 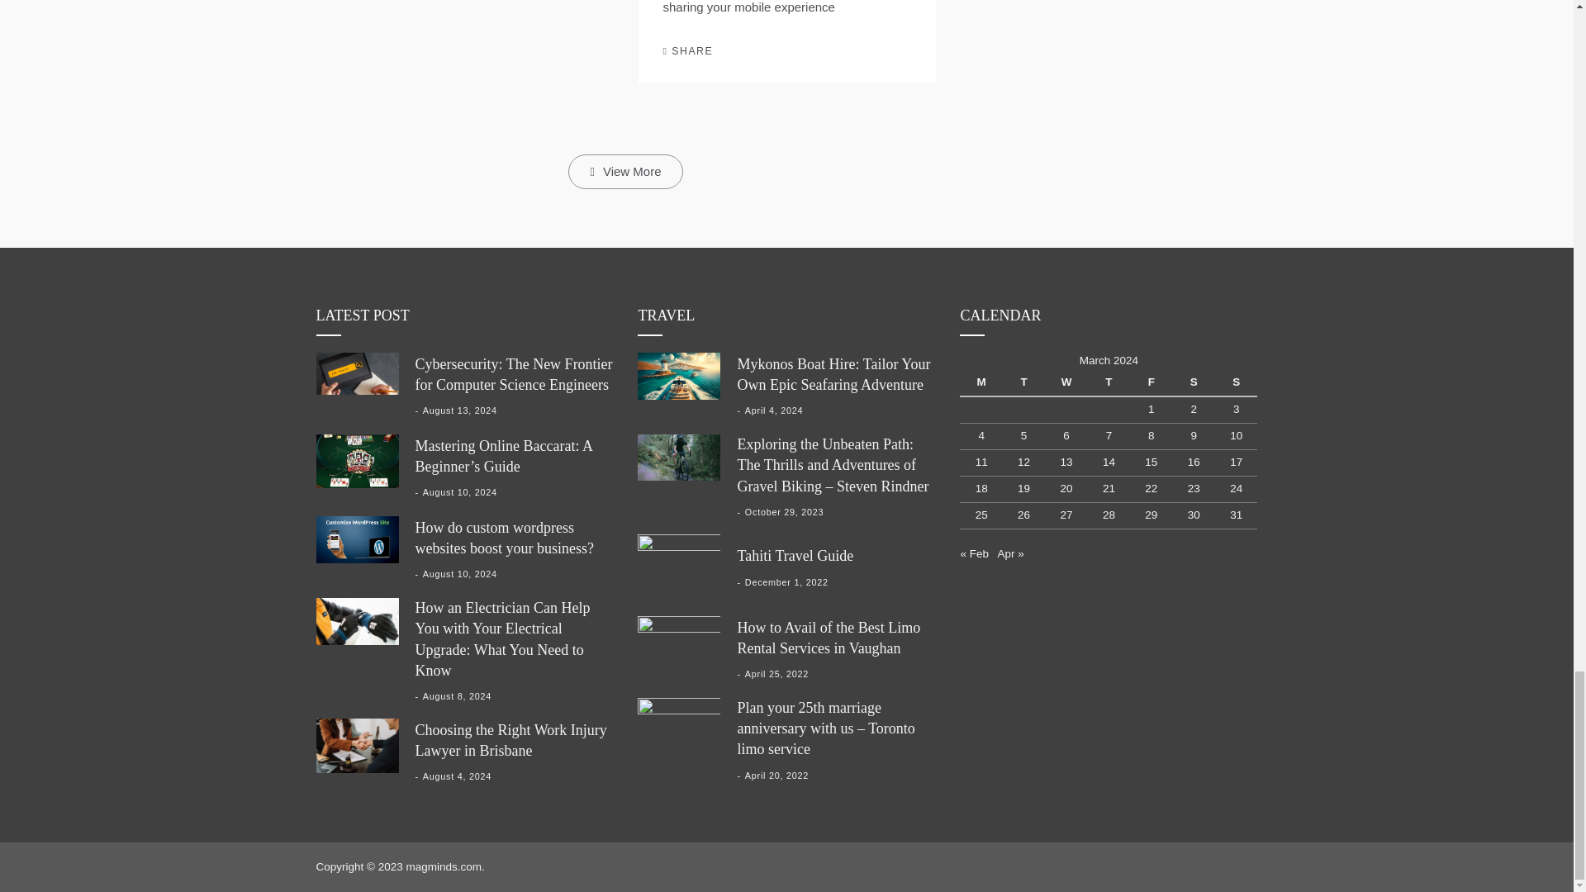 What do you see at coordinates (1236, 382) in the screenshot?
I see `Sunday` at bounding box center [1236, 382].